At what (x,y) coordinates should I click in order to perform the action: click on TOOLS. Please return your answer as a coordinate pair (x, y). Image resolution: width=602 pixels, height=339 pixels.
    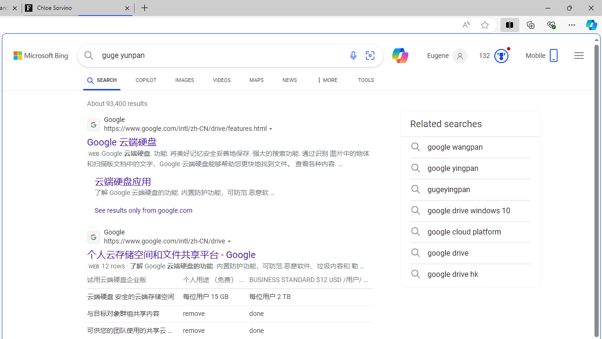
    Looking at the image, I should click on (366, 82).